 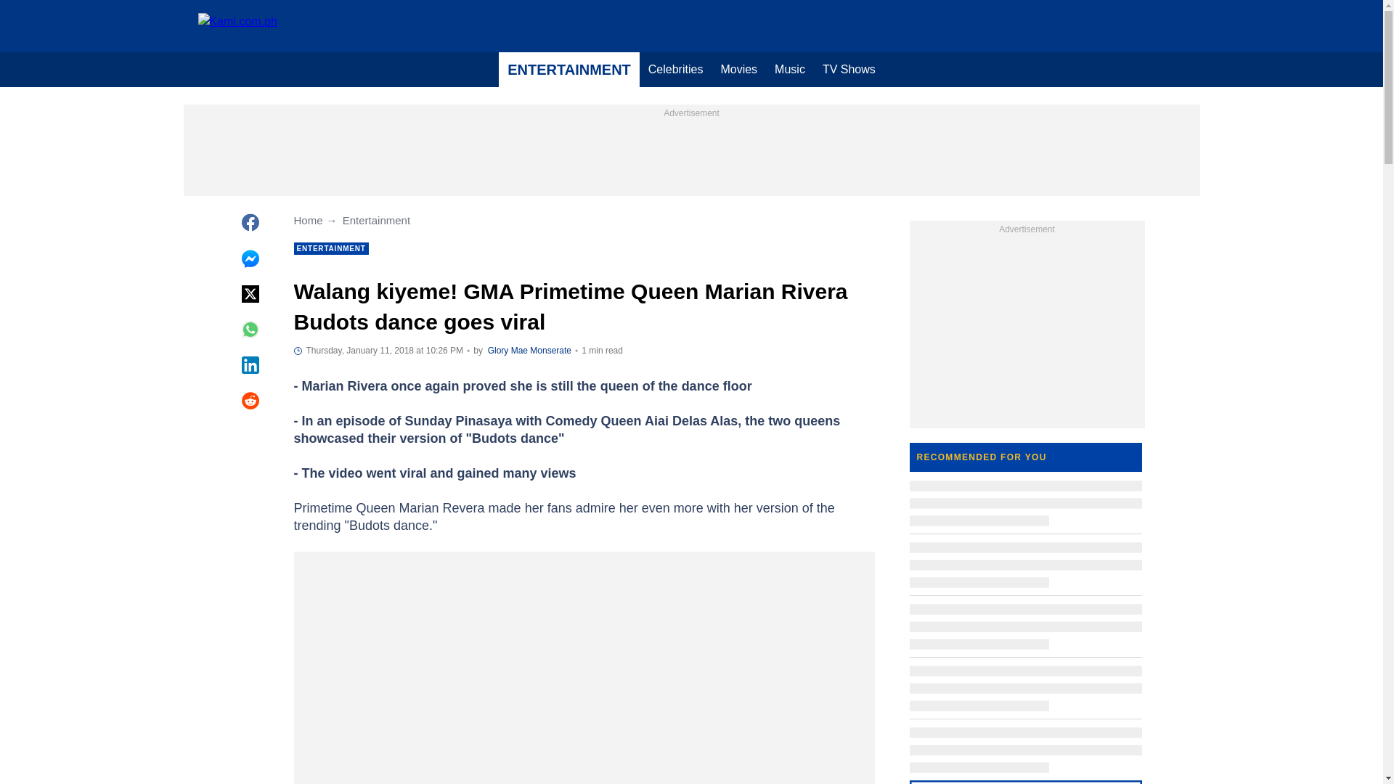 What do you see at coordinates (676, 70) in the screenshot?
I see `Celebrities` at bounding box center [676, 70].